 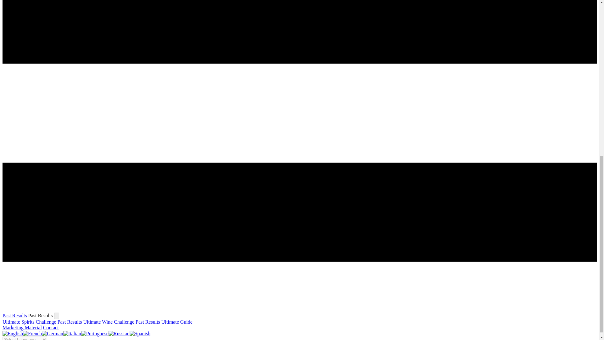 What do you see at coordinates (32, 333) in the screenshot?
I see `French` at bounding box center [32, 333].